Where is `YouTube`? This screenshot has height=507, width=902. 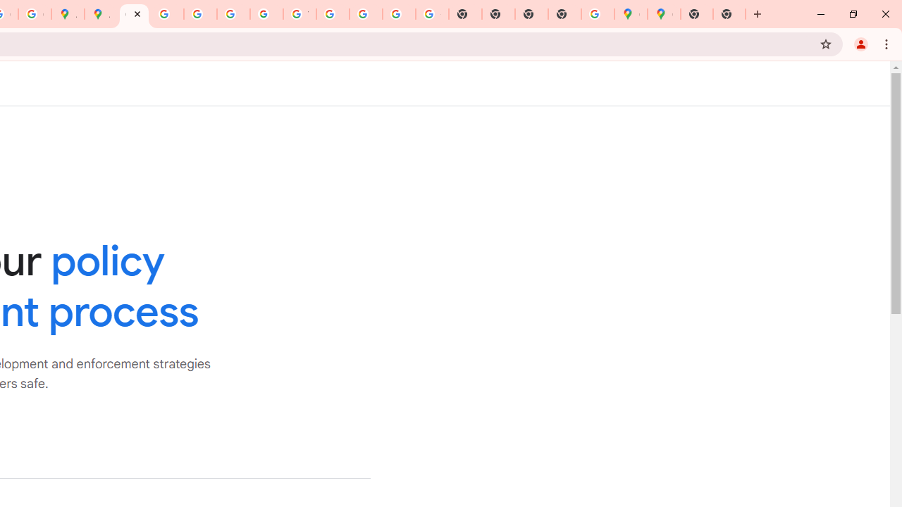 YouTube is located at coordinates (299, 14).